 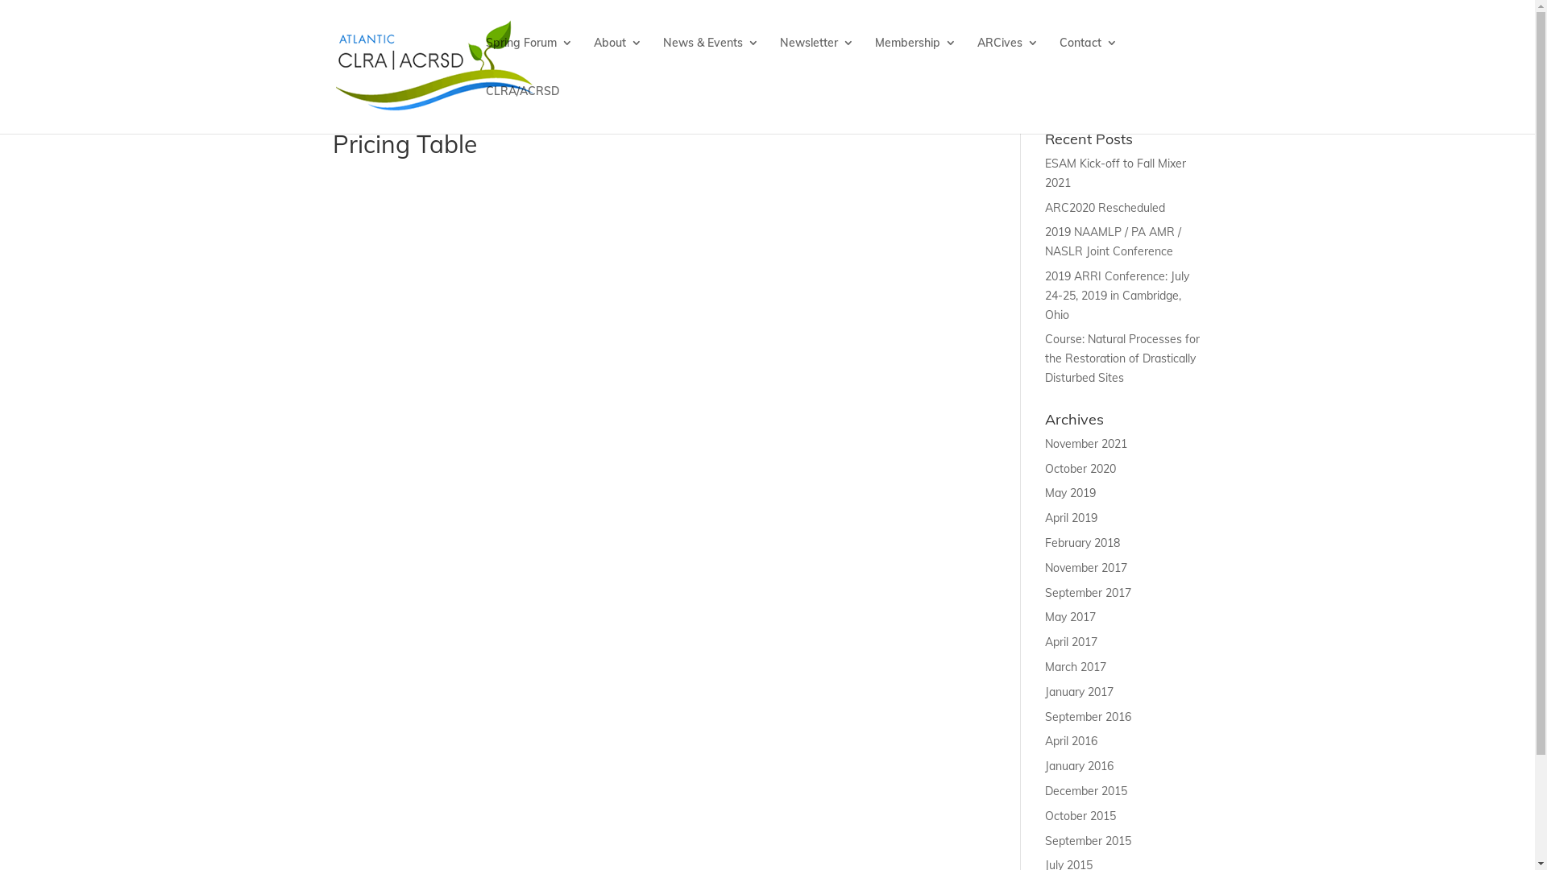 What do you see at coordinates (1088, 593) in the screenshot?
I see `September 2017` at bounding box center [1088, 593].